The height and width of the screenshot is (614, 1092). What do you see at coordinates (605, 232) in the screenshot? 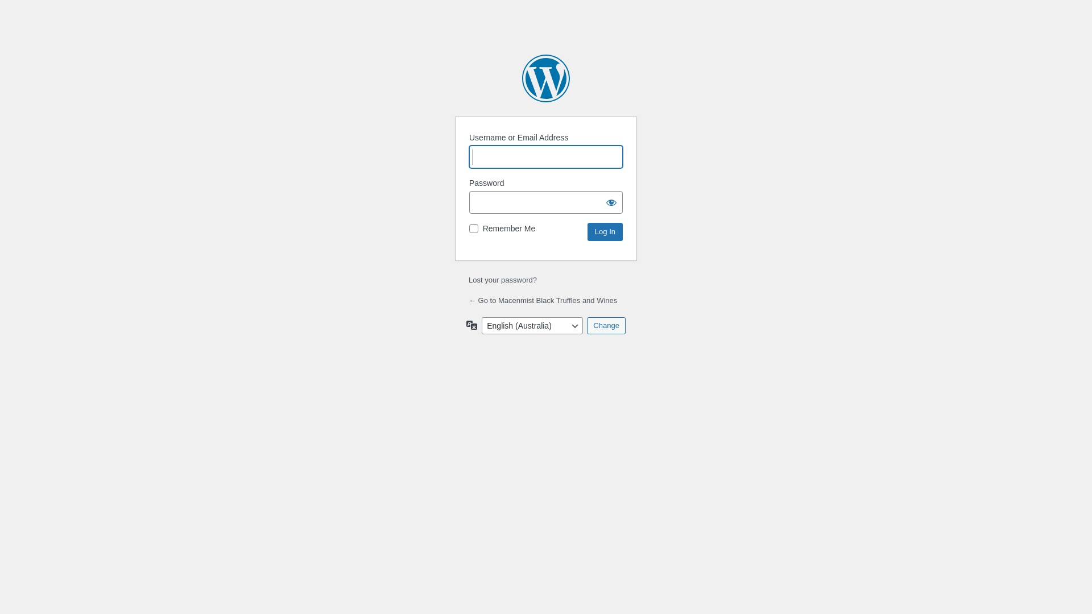
I see `Log In` at bounding box center [605, 232].